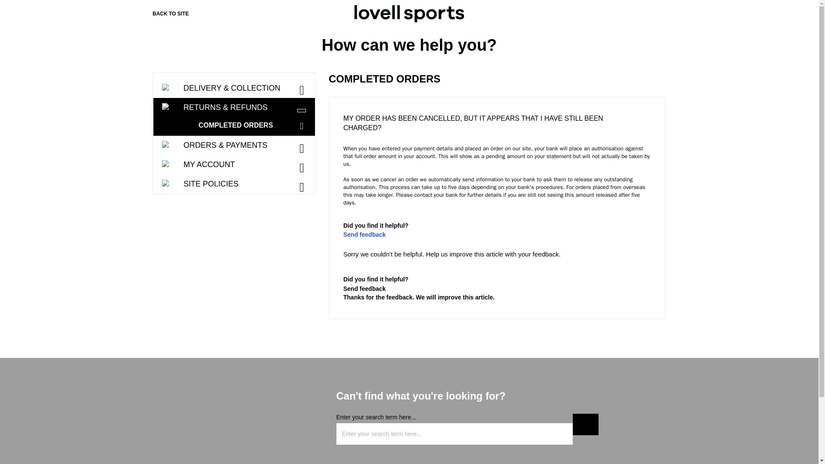 This screenshot has width=825, height=464. Describe the element at coordinates (234, 184) in the screenshot. I see `SITE POLICIES` at that location.